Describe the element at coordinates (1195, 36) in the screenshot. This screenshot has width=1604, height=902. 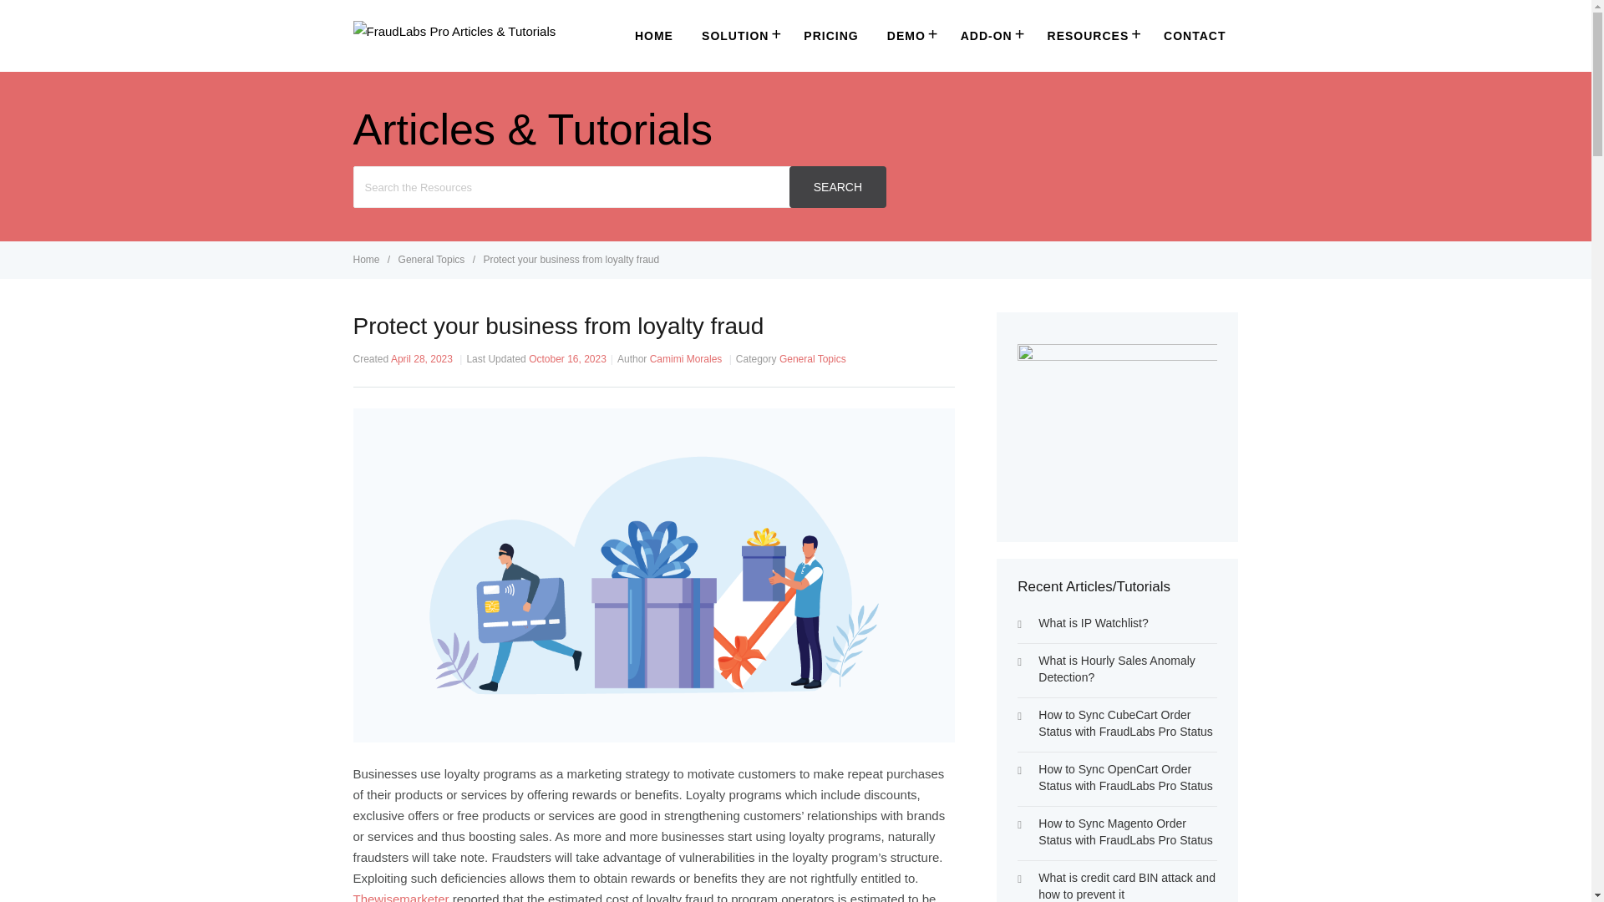
I see `CONTACT` at that location.